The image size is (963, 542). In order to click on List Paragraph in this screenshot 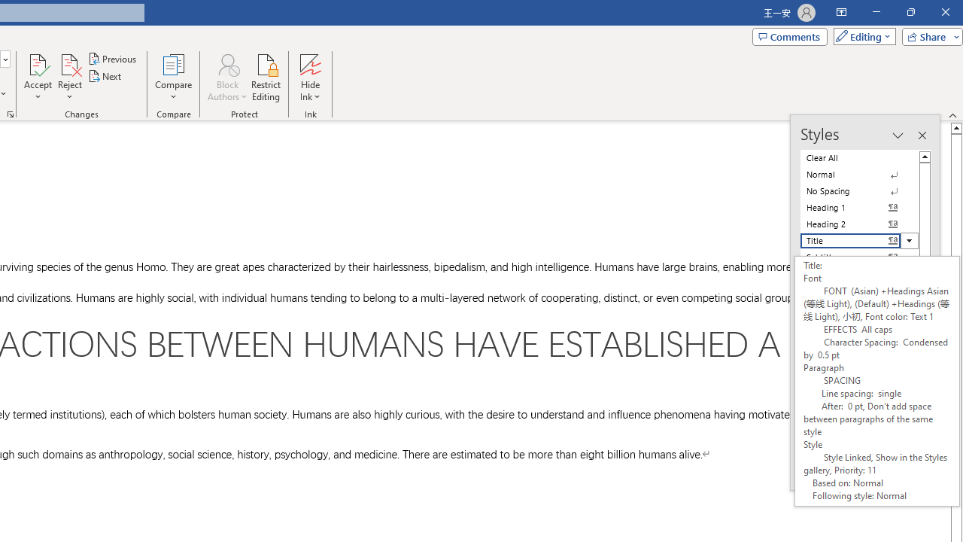, I will do `click(859, 423)`.